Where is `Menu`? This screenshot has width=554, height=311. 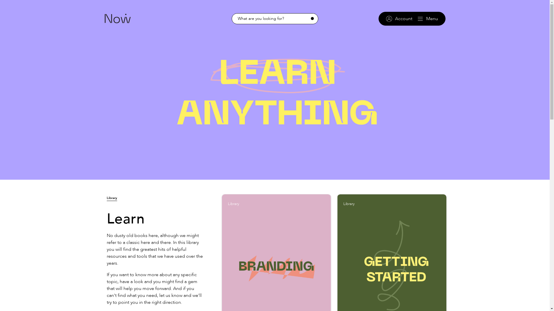 Menu is located at coordinates (428, 18).